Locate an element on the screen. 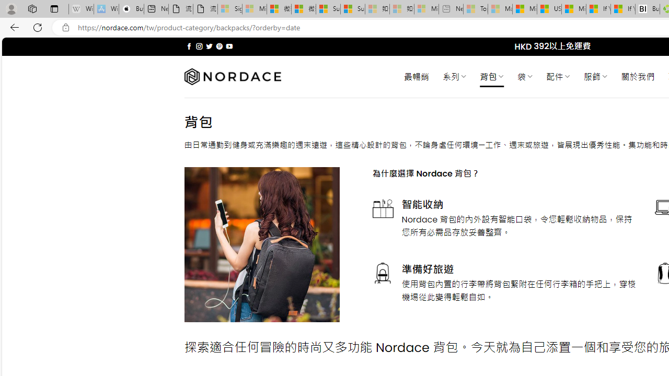 The height and width of the screenshot is (376, 669). Microsoft Services Agreement - Sleeping is located at coordinates (254, 9).